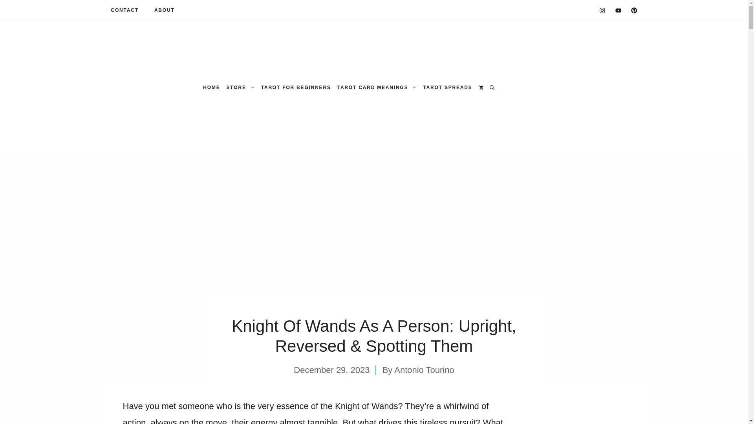 The width and height of the screenshot is (754, 424). What do you see at coordinates (377, 88) in the screenshot?
I see `TAROT CARD MEANINGS` at bounding box center [377, 88].